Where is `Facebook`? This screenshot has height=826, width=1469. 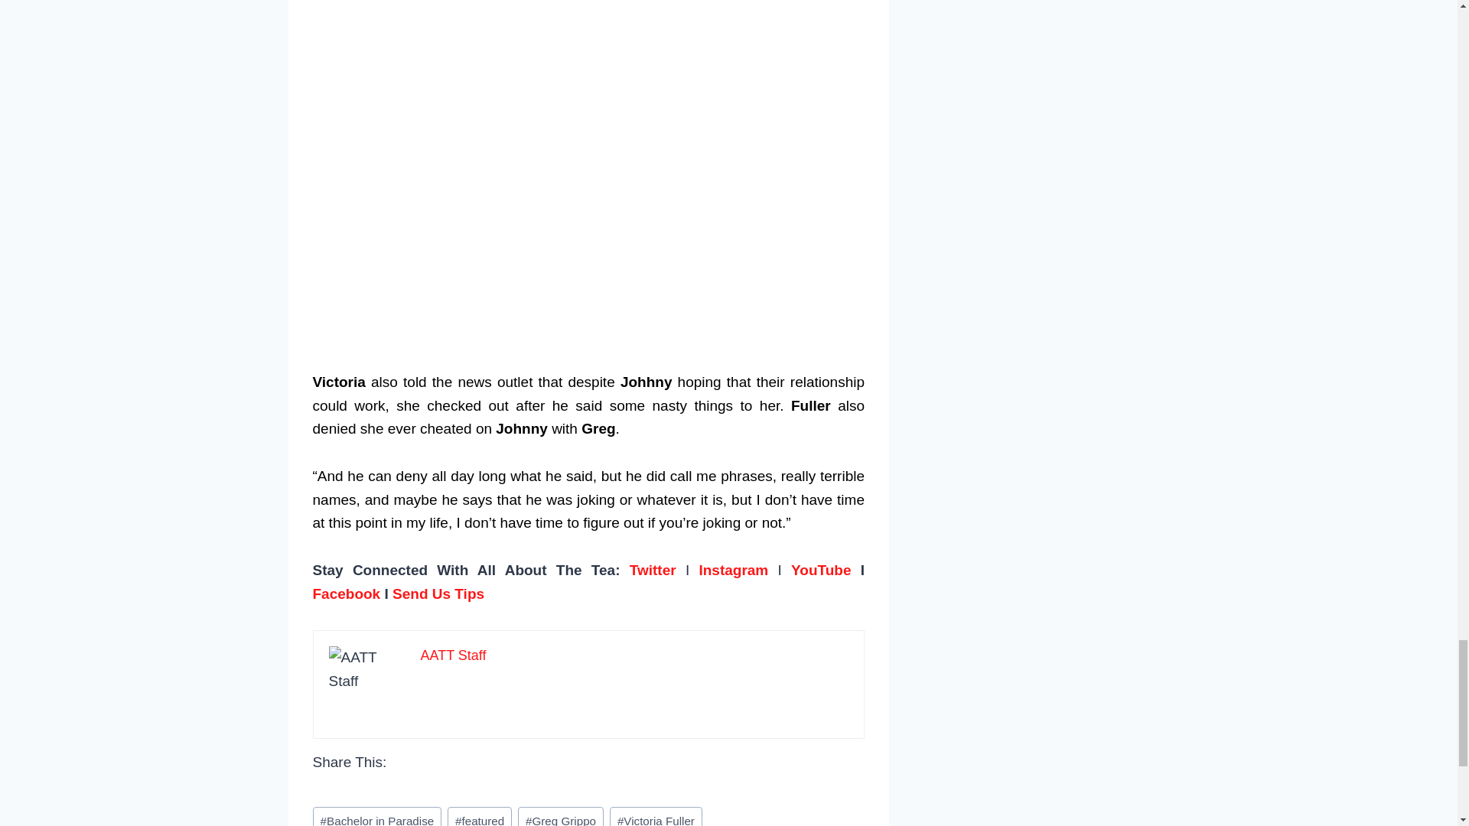
Facebook is located at coordinates (346, 593).